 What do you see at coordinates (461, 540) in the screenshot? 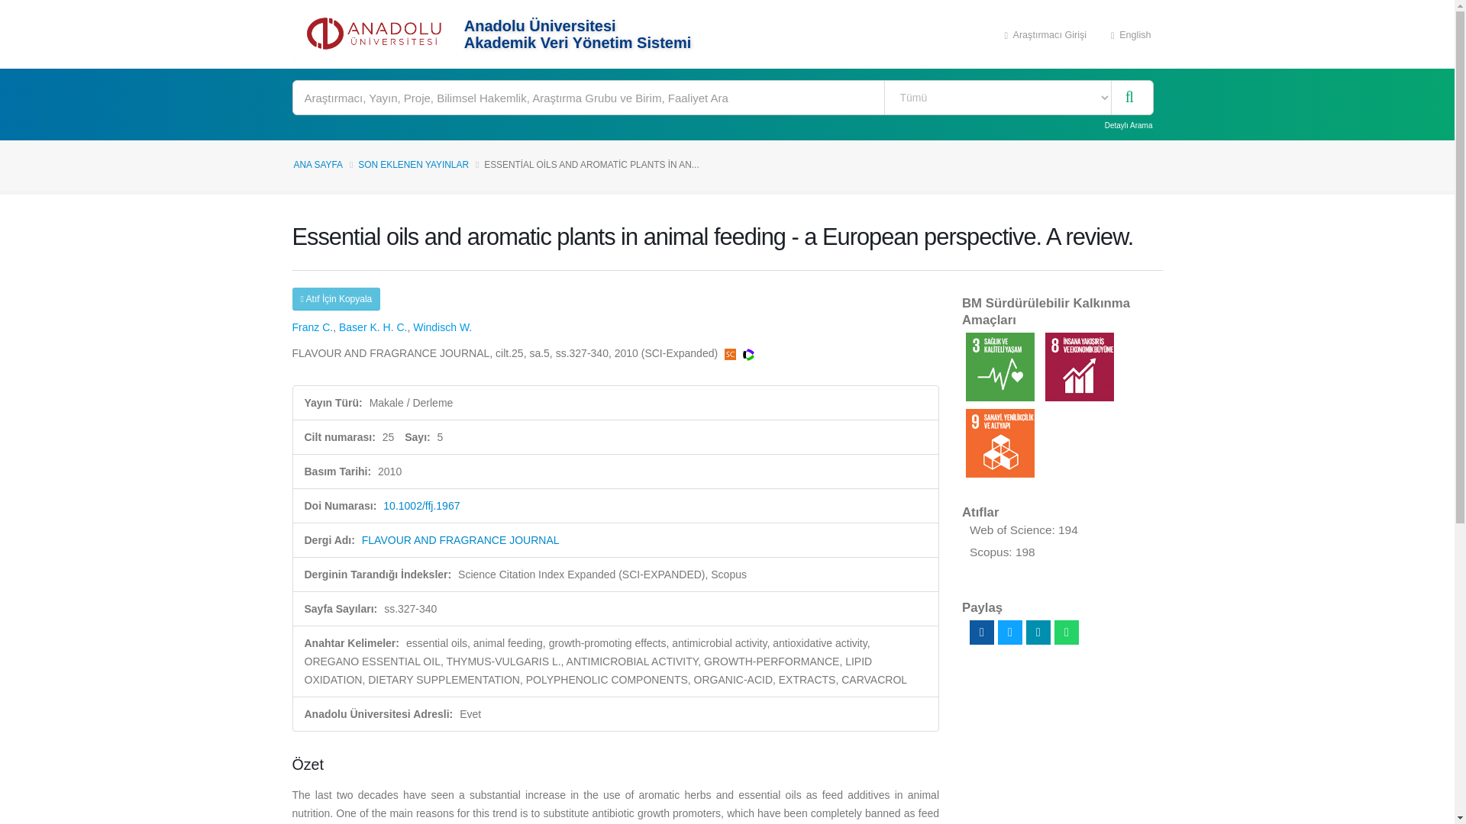
I see `FLAVOUR AND FRAGRANCE JOURNAL` at bounding box center [461, 540].